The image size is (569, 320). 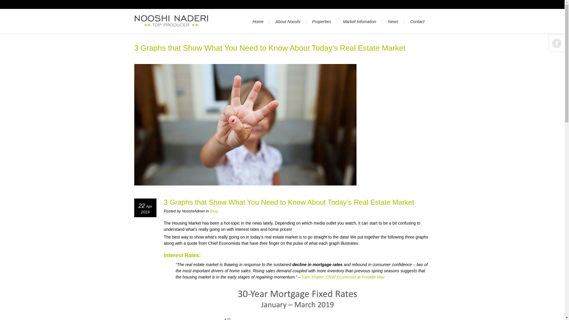 I want to click on About Nooshi, so click(x=287, y=21).